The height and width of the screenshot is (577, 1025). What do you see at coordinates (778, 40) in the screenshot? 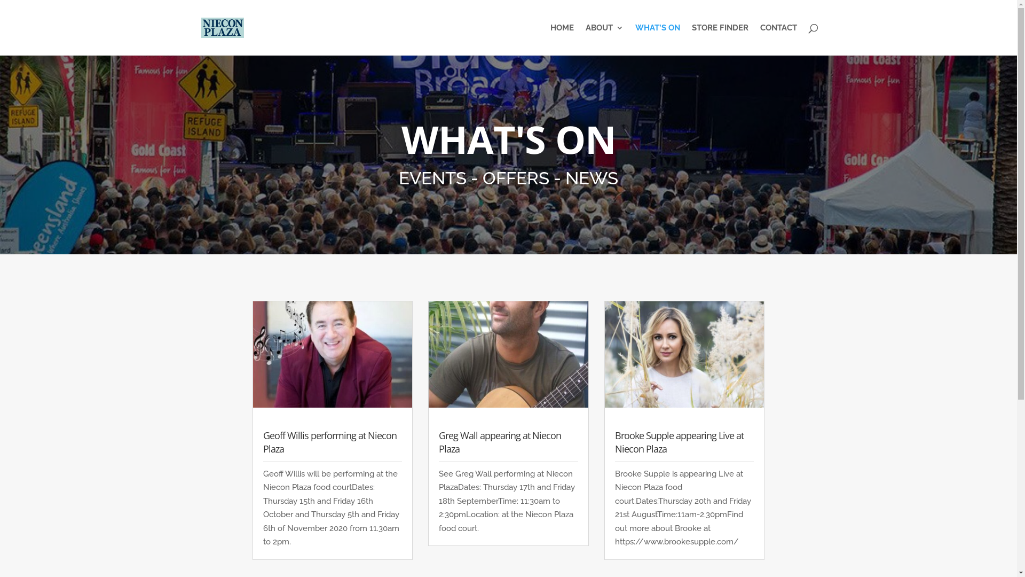
I see `CONTACT` at bounding box center [778, 40].